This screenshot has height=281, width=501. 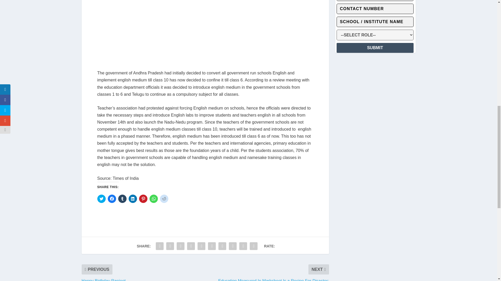 I want to click on Click to share on Facebook, so click(x=112, y=199).